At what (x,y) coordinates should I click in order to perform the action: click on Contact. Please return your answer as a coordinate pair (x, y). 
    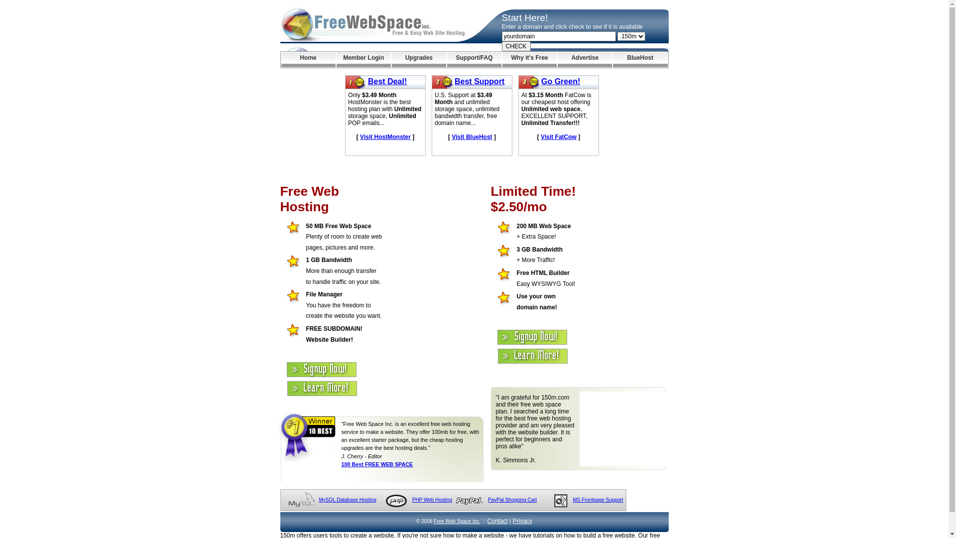
    Looking at the image, I should click on (497, 521).